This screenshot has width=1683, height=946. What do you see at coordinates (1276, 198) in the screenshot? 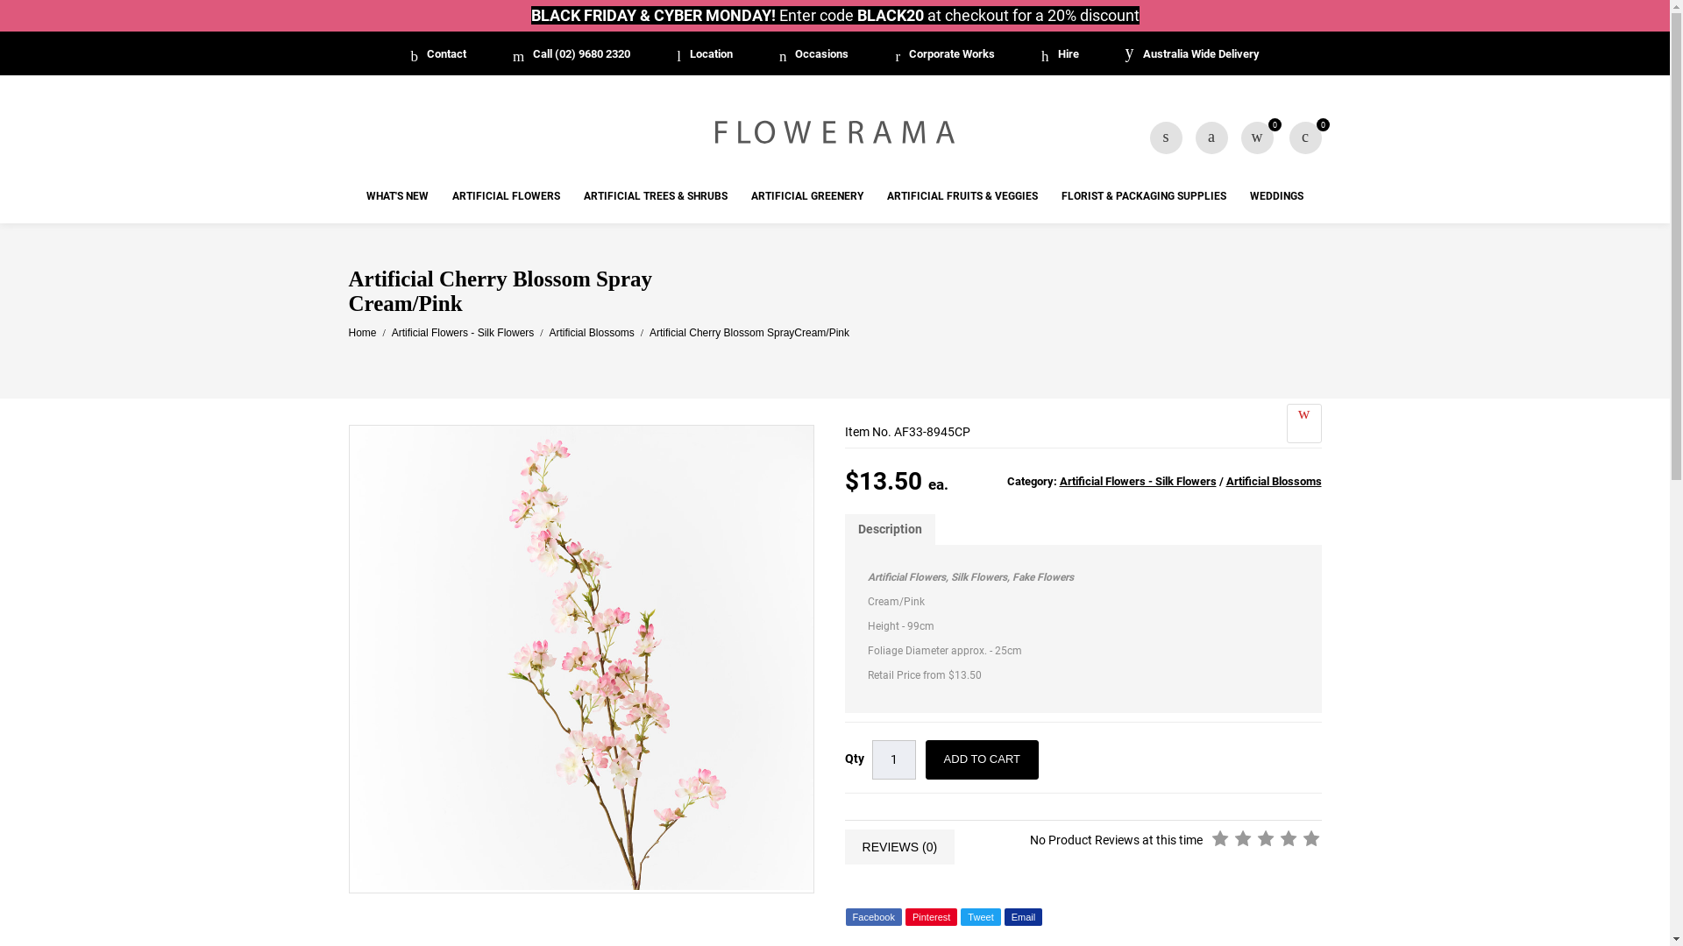
I see `WEDDINGS` at bounding box center [1276, 198].